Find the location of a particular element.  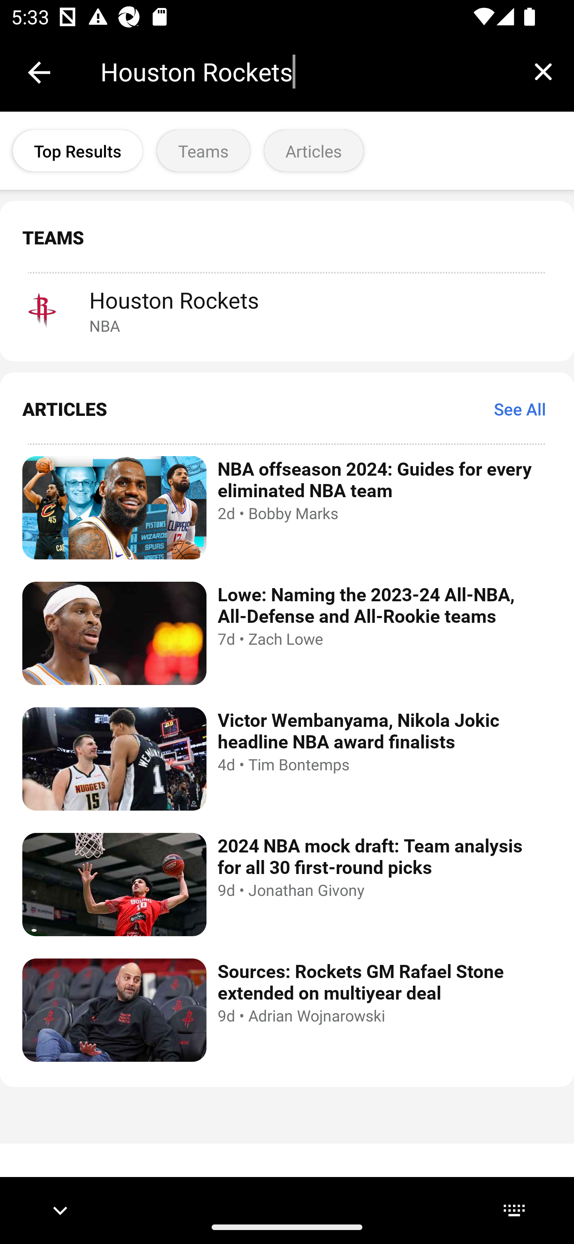

See All is located at coordinates (520, 408).